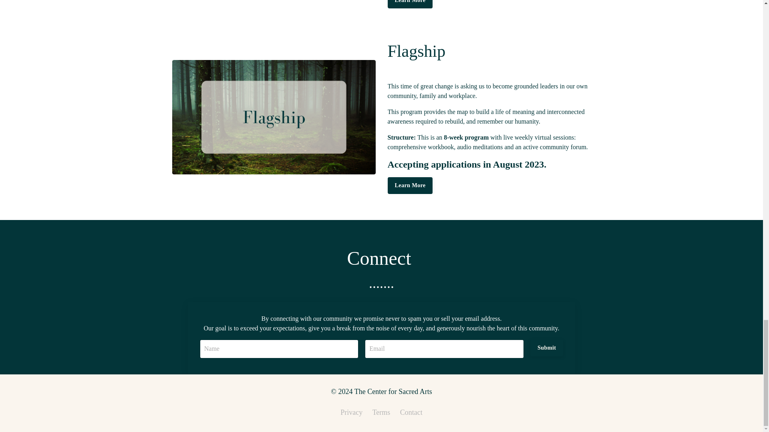 Image resolution: width=769 pixels, height=432 pixels. What do you see at coordinates (410, 4) in the screenshot?
I see `Learn More` at bounding box center [410, 4].